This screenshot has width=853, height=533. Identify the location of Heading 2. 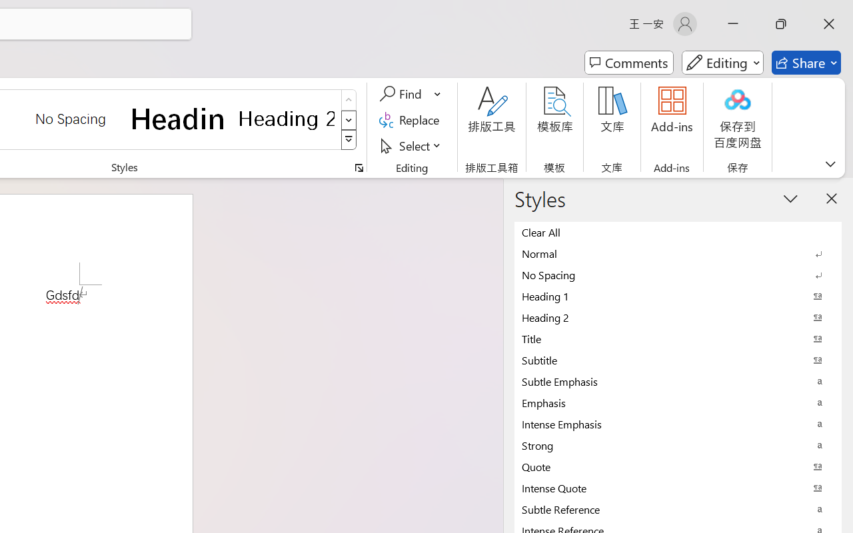
(287, 119).